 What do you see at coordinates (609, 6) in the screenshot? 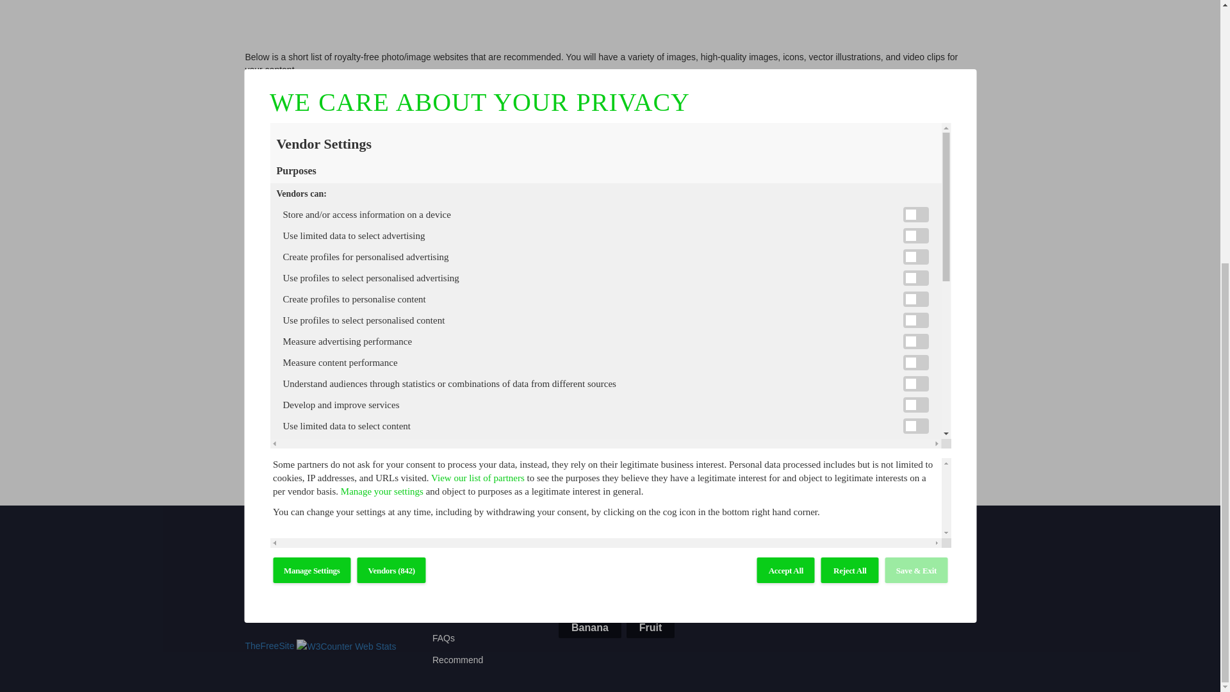
I see `Advertisement` at bounding box center [609, 6].